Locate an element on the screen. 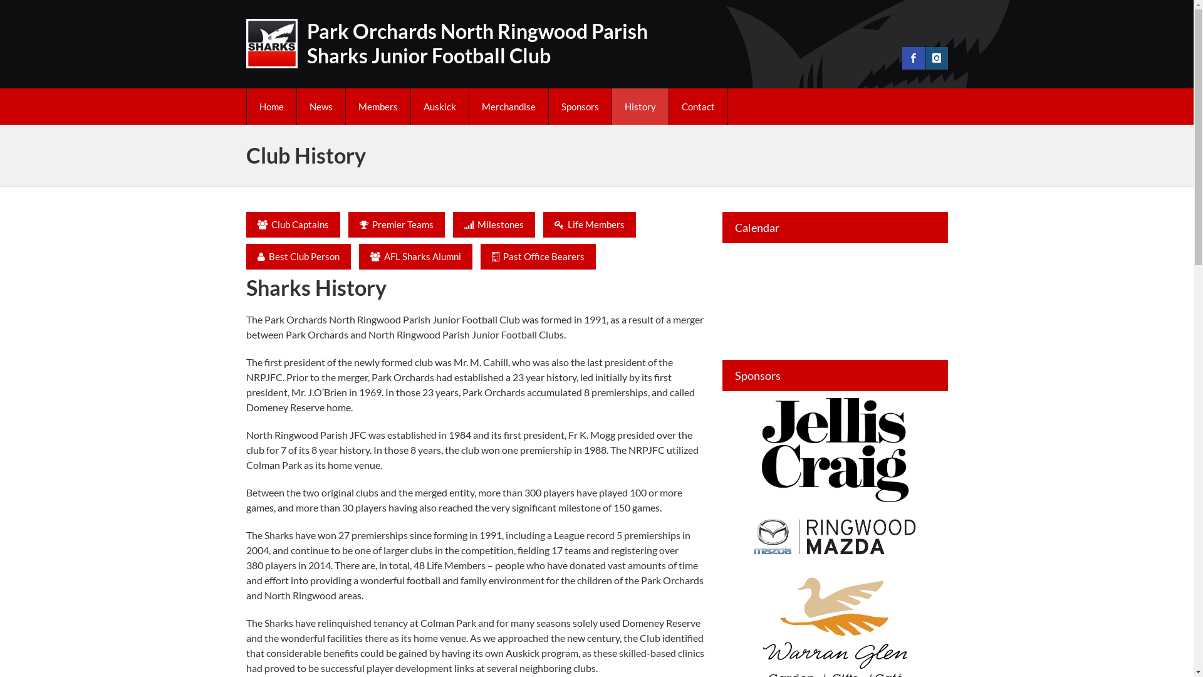  History is located at coordinates (640, 107).